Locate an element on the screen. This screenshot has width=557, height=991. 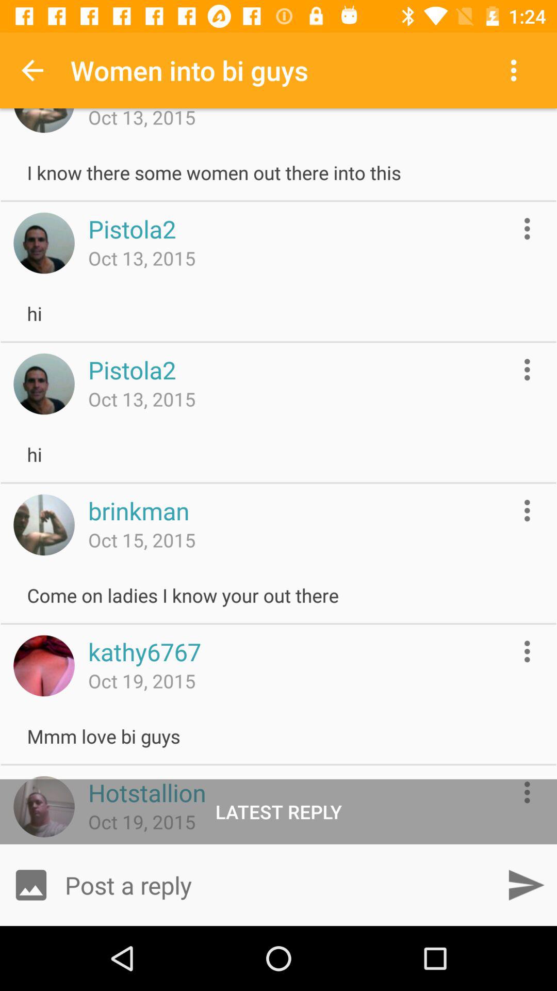
open gallery is located at coordinates (31, 885).